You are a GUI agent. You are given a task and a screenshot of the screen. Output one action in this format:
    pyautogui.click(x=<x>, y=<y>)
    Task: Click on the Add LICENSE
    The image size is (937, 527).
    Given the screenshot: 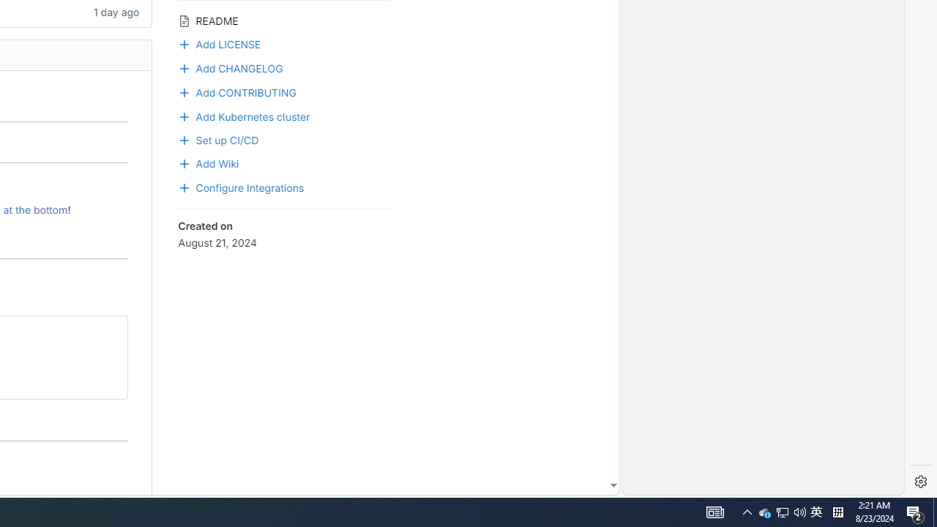 What is the action you would take?
    pyautogui.click(x=284, y=43)
    